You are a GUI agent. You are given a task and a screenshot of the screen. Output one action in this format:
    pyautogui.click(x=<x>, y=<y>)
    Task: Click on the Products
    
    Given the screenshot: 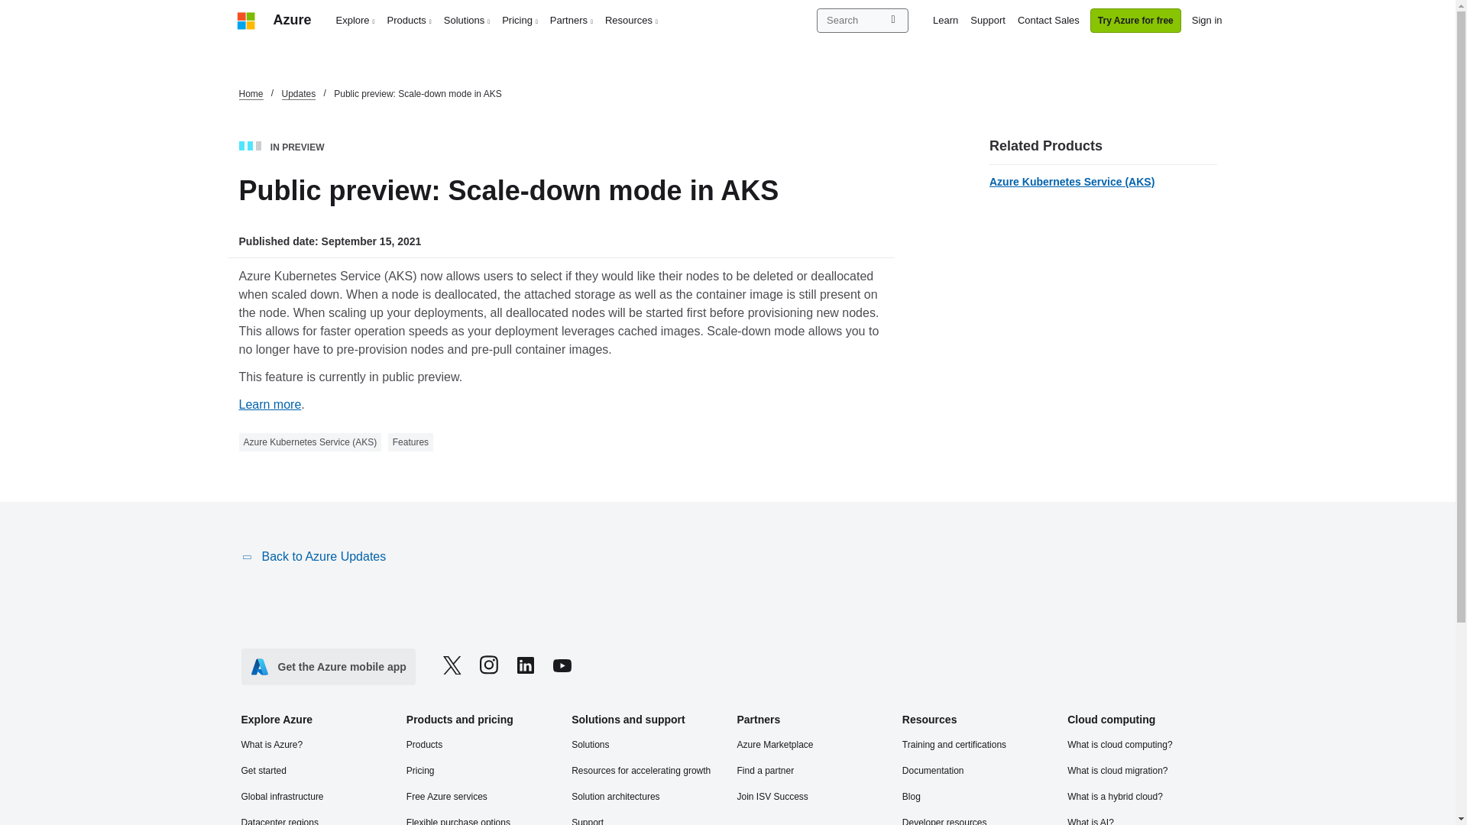 What is the action you would take?
    pyautogui.click(x=410, y=20)
    